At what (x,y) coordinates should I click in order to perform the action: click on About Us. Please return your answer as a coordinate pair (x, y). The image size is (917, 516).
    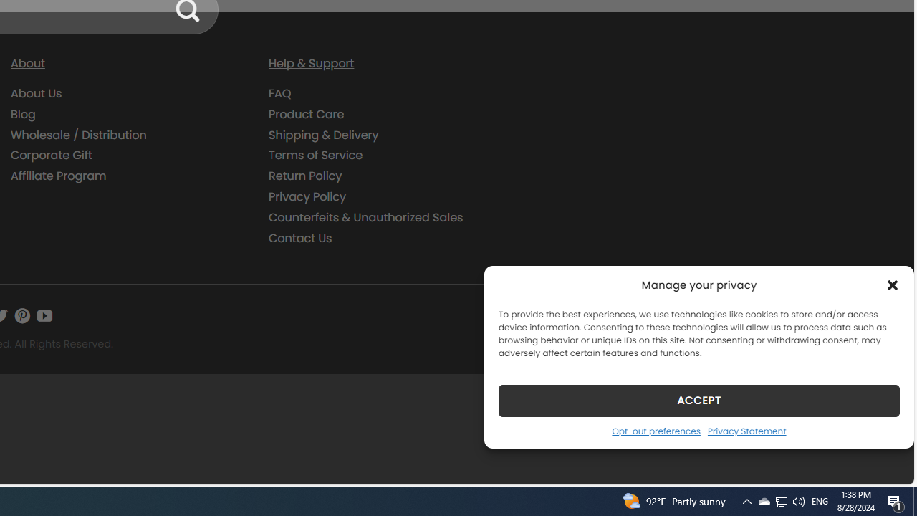
    Looking at the image, I should click on (129, 94).